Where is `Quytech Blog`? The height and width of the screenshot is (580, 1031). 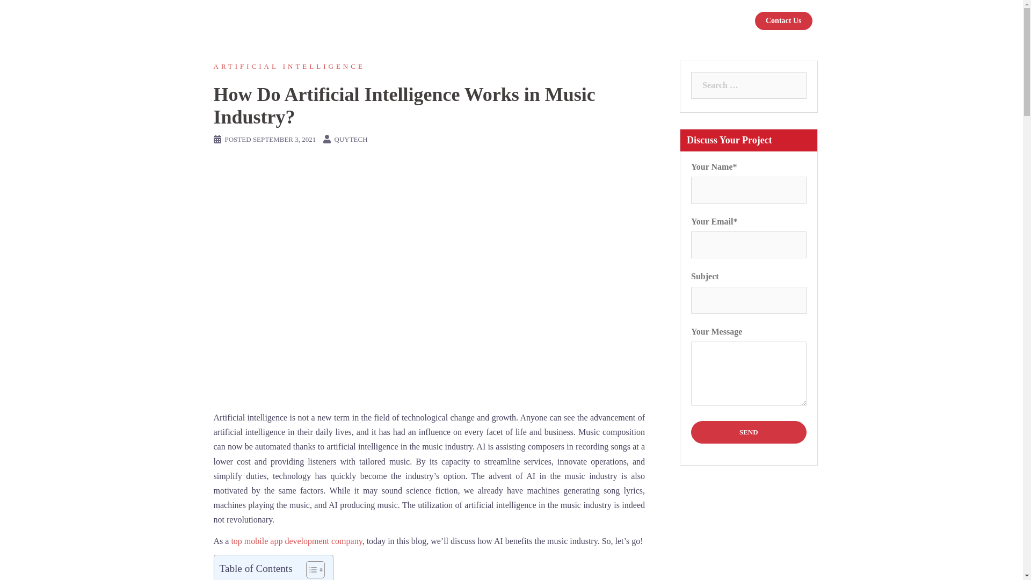 Quytech Blog is located at coordinates (255, 20).